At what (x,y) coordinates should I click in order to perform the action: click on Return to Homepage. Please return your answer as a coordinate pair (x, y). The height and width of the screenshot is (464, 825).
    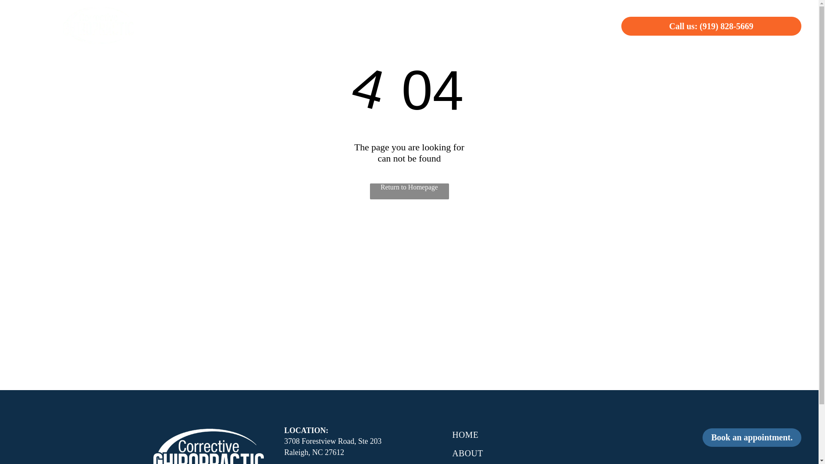
    Looking at the image, I should click on (409, 191).